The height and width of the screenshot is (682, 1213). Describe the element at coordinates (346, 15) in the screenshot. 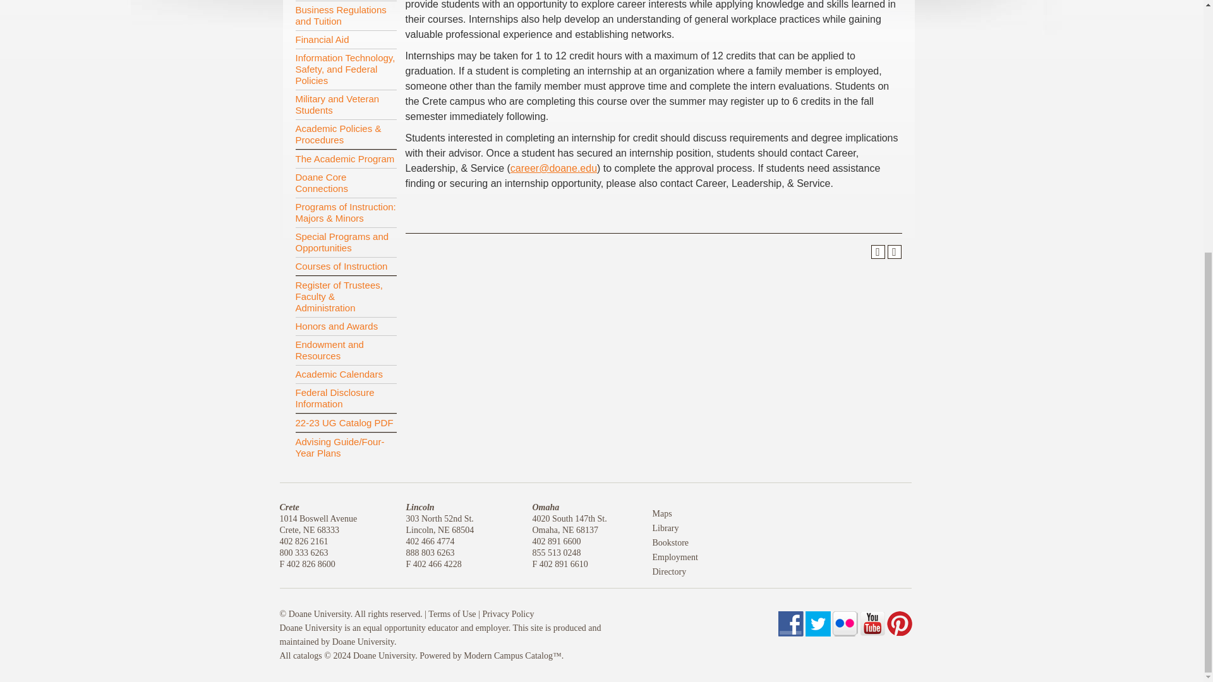

I see `Business Regulations and Tuition` at that location.